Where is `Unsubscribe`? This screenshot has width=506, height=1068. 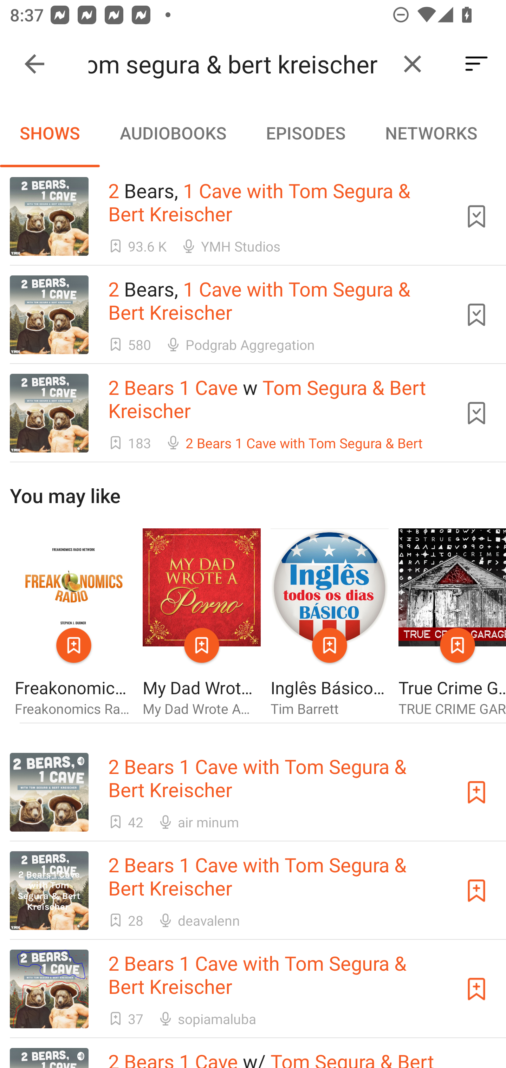
Unsubscribe is located at coordinates (476, 413).